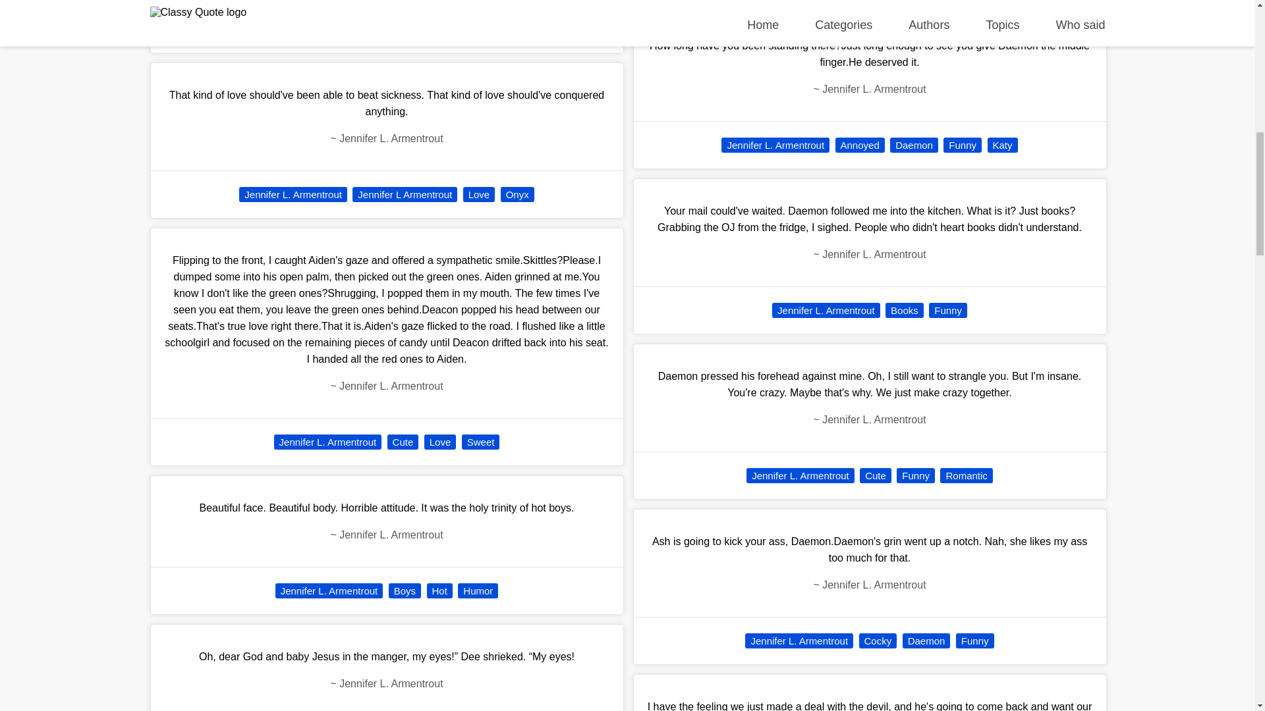 The image size is (1265, 711). I want to click on Boys, so click(405, 591).